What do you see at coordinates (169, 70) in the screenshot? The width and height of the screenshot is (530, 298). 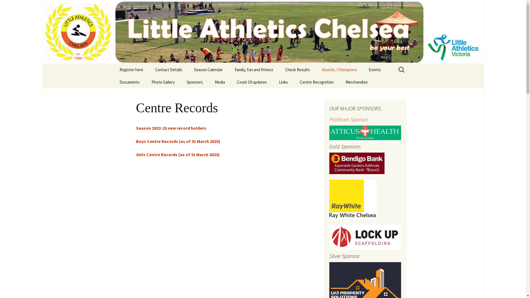 I see `Contact Details` at bounding box center [169, 70].